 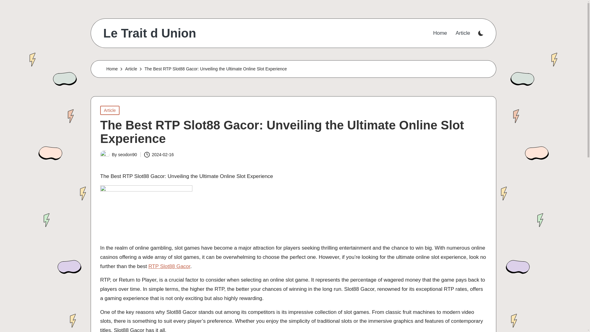 What do you see at coordinates (110, 110) in the screenshot?
I see `Article` at bounding box center [110, 110].